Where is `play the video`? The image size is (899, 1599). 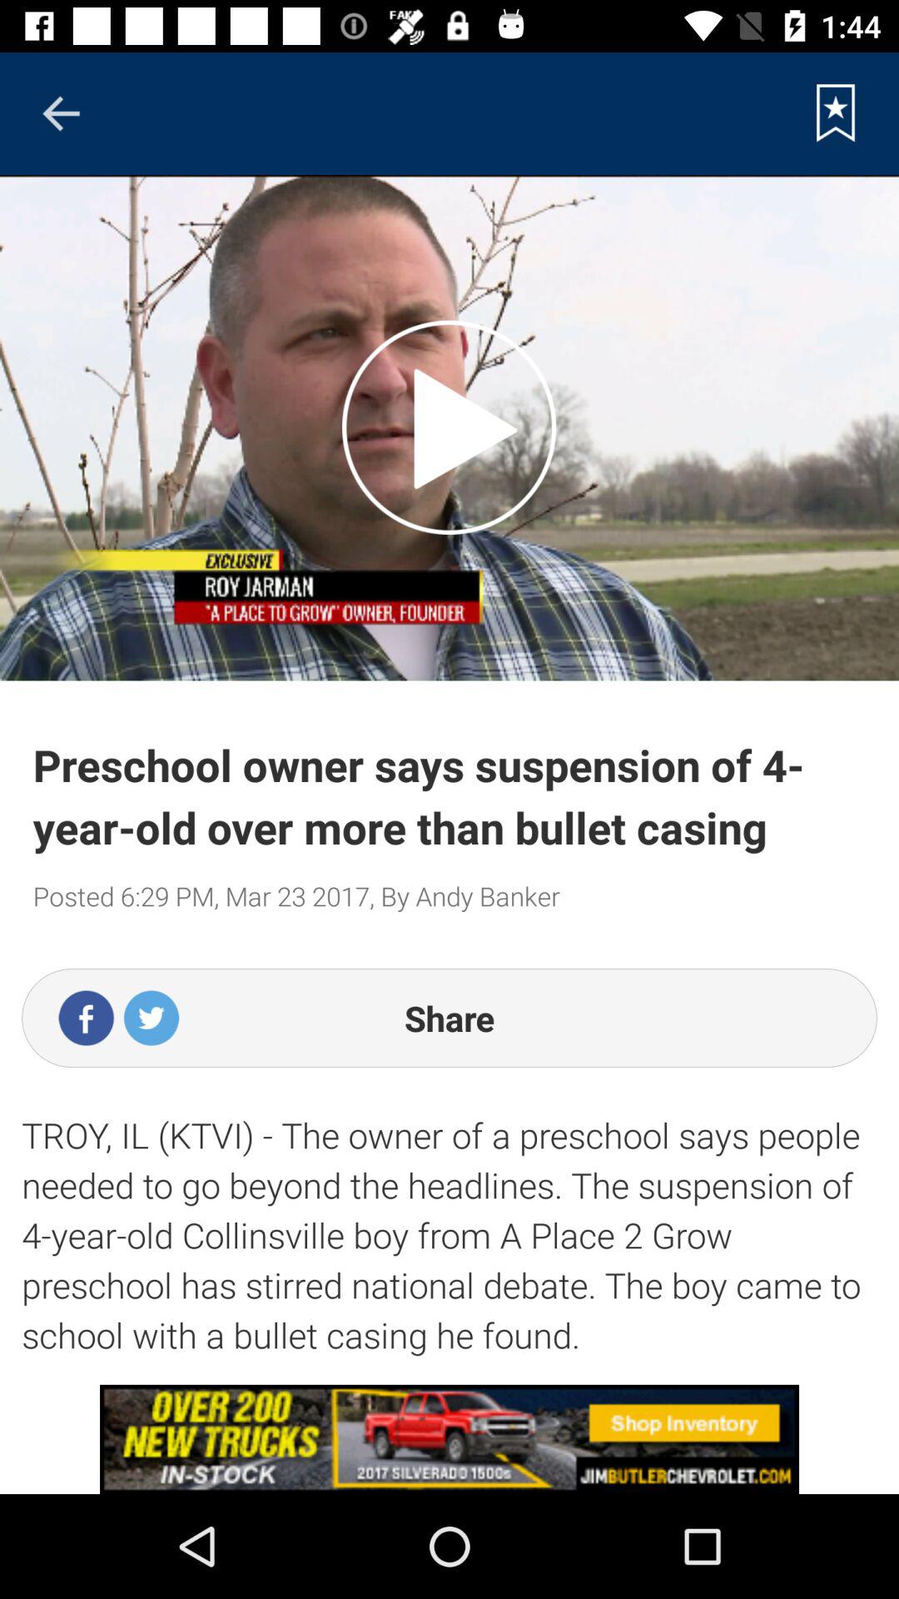
play the video is located at coordinates (449, 427).